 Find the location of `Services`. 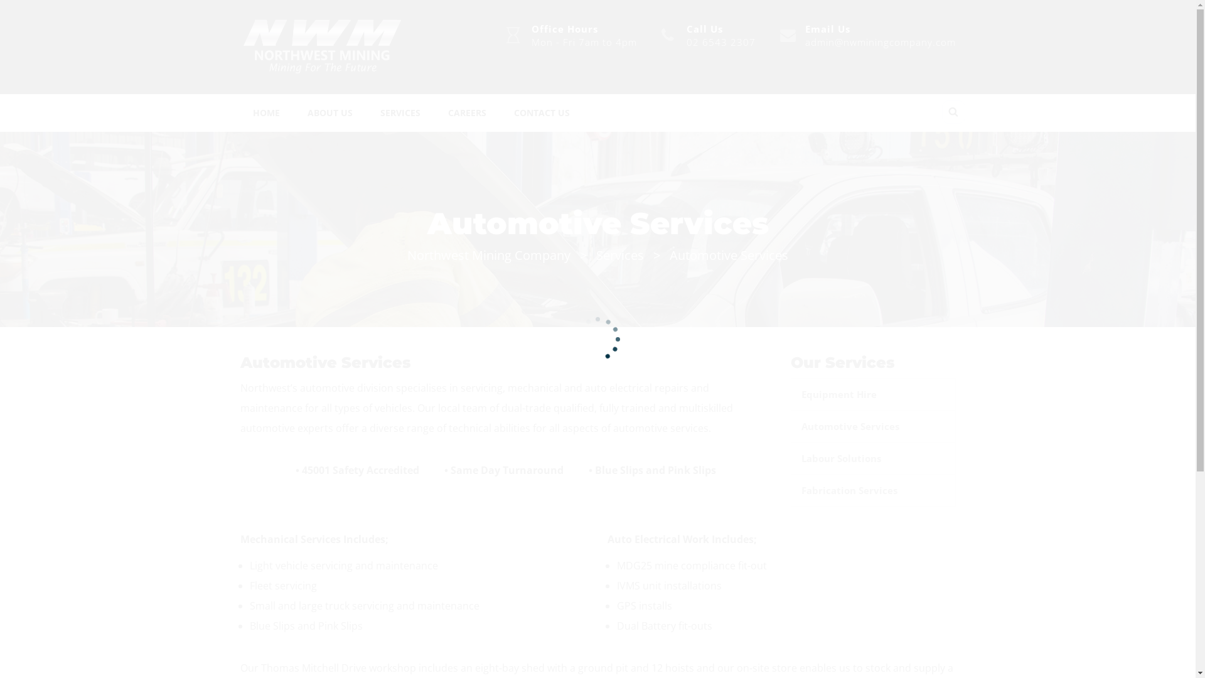

Services is located at coordinates (620, 255).